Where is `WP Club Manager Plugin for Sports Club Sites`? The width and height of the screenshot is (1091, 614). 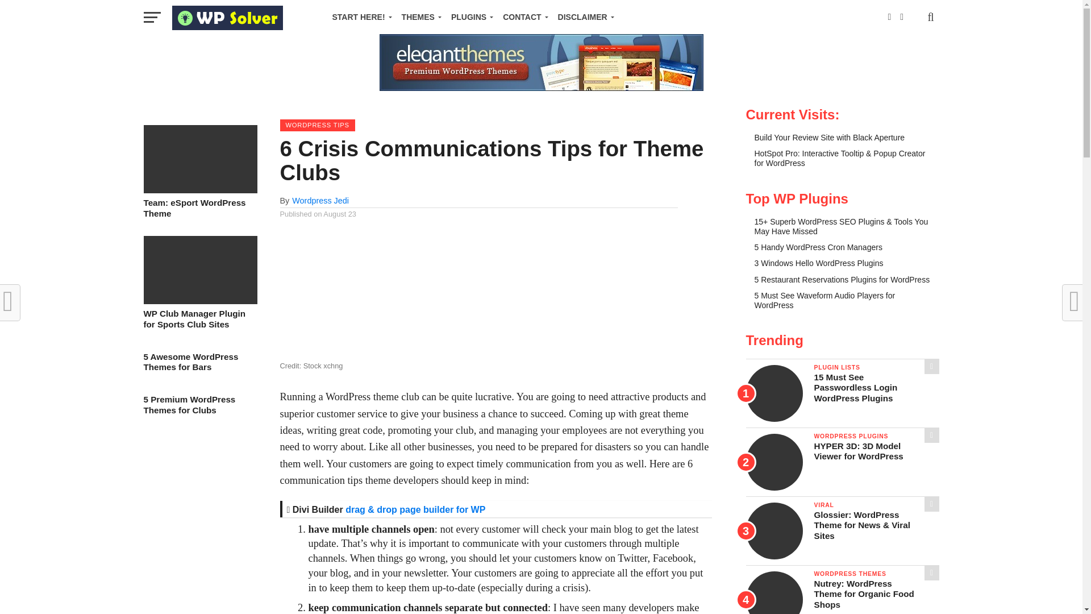 WP Club Manager Plugin for Sports Club Sites is located at coordinates (199, 300).